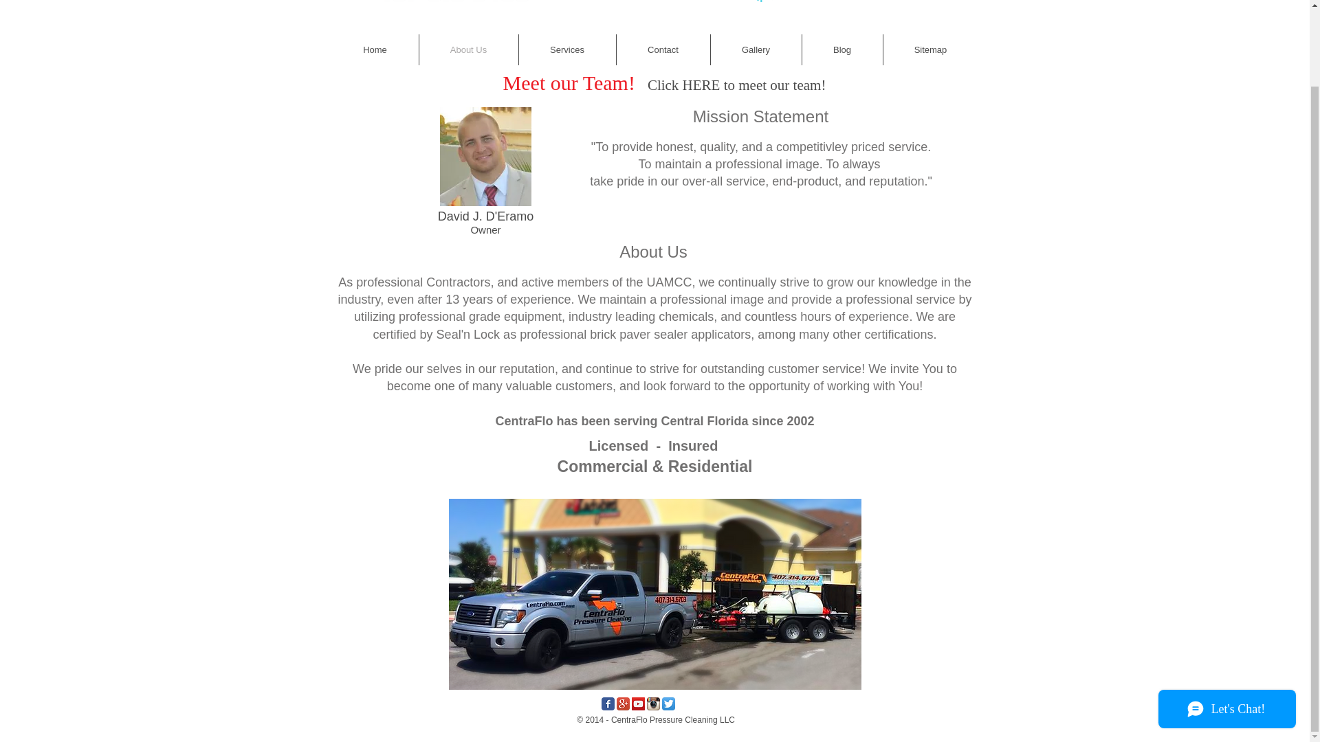 This screenshot has width=1320, height=742. What do you see at coordinates (654, 594) in the screenshot?
I see `Pressure Cleaning Orlando, FL` at bounding box center [654, 594].